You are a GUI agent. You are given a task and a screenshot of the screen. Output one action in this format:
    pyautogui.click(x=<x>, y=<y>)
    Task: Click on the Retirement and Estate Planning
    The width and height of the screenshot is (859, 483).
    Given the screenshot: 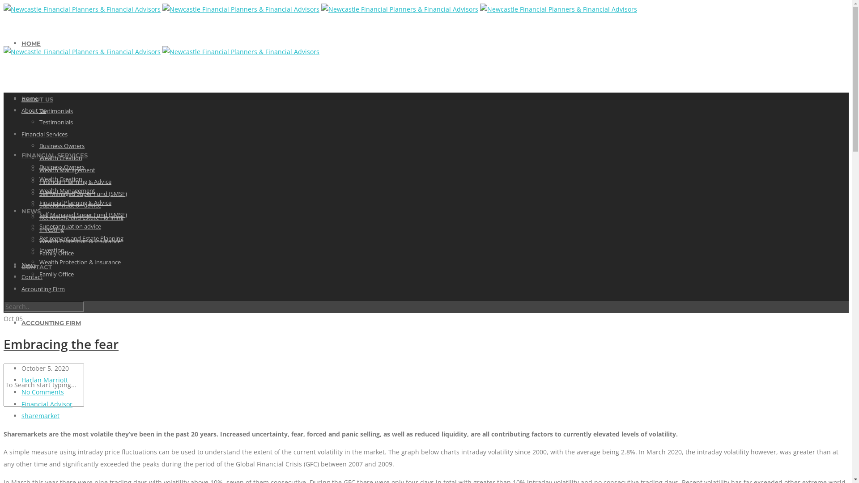 What is the action you would take?
    pyautogui.click(x=81, y=238)
    